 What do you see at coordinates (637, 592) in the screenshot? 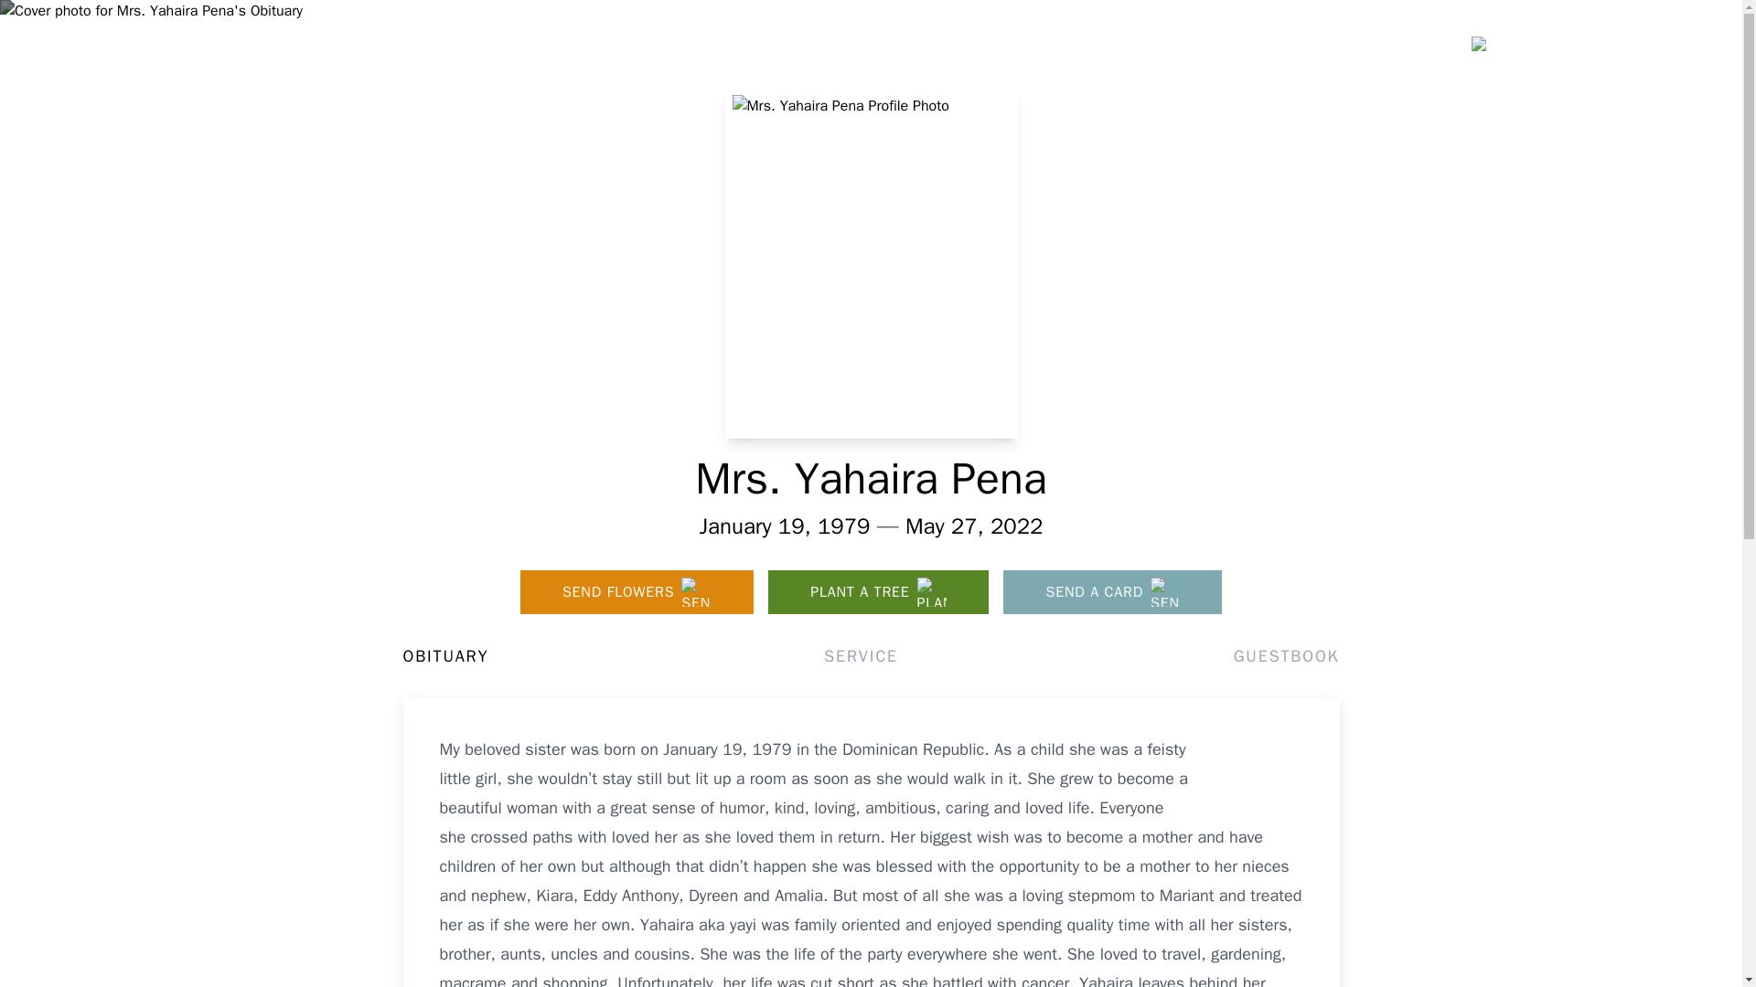
I see `SEND FLOWERS` at bounding box center [637, 592].